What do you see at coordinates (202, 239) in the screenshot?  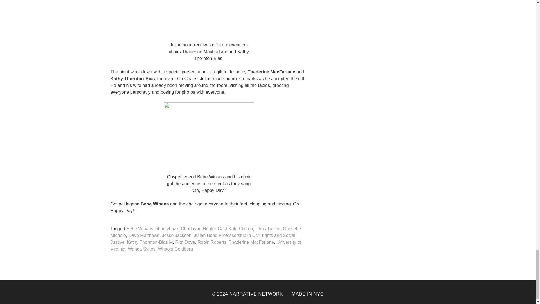 I see `Julian Bond Professorship in Civil rights and Social Justive` at bounding box center [202, 239].